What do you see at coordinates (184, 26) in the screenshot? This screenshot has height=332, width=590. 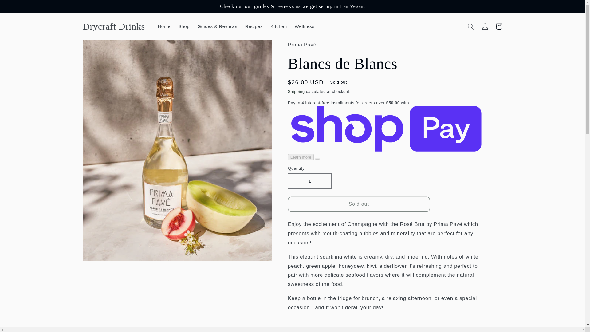 I see `Shop` at bounding box center [184, 26].